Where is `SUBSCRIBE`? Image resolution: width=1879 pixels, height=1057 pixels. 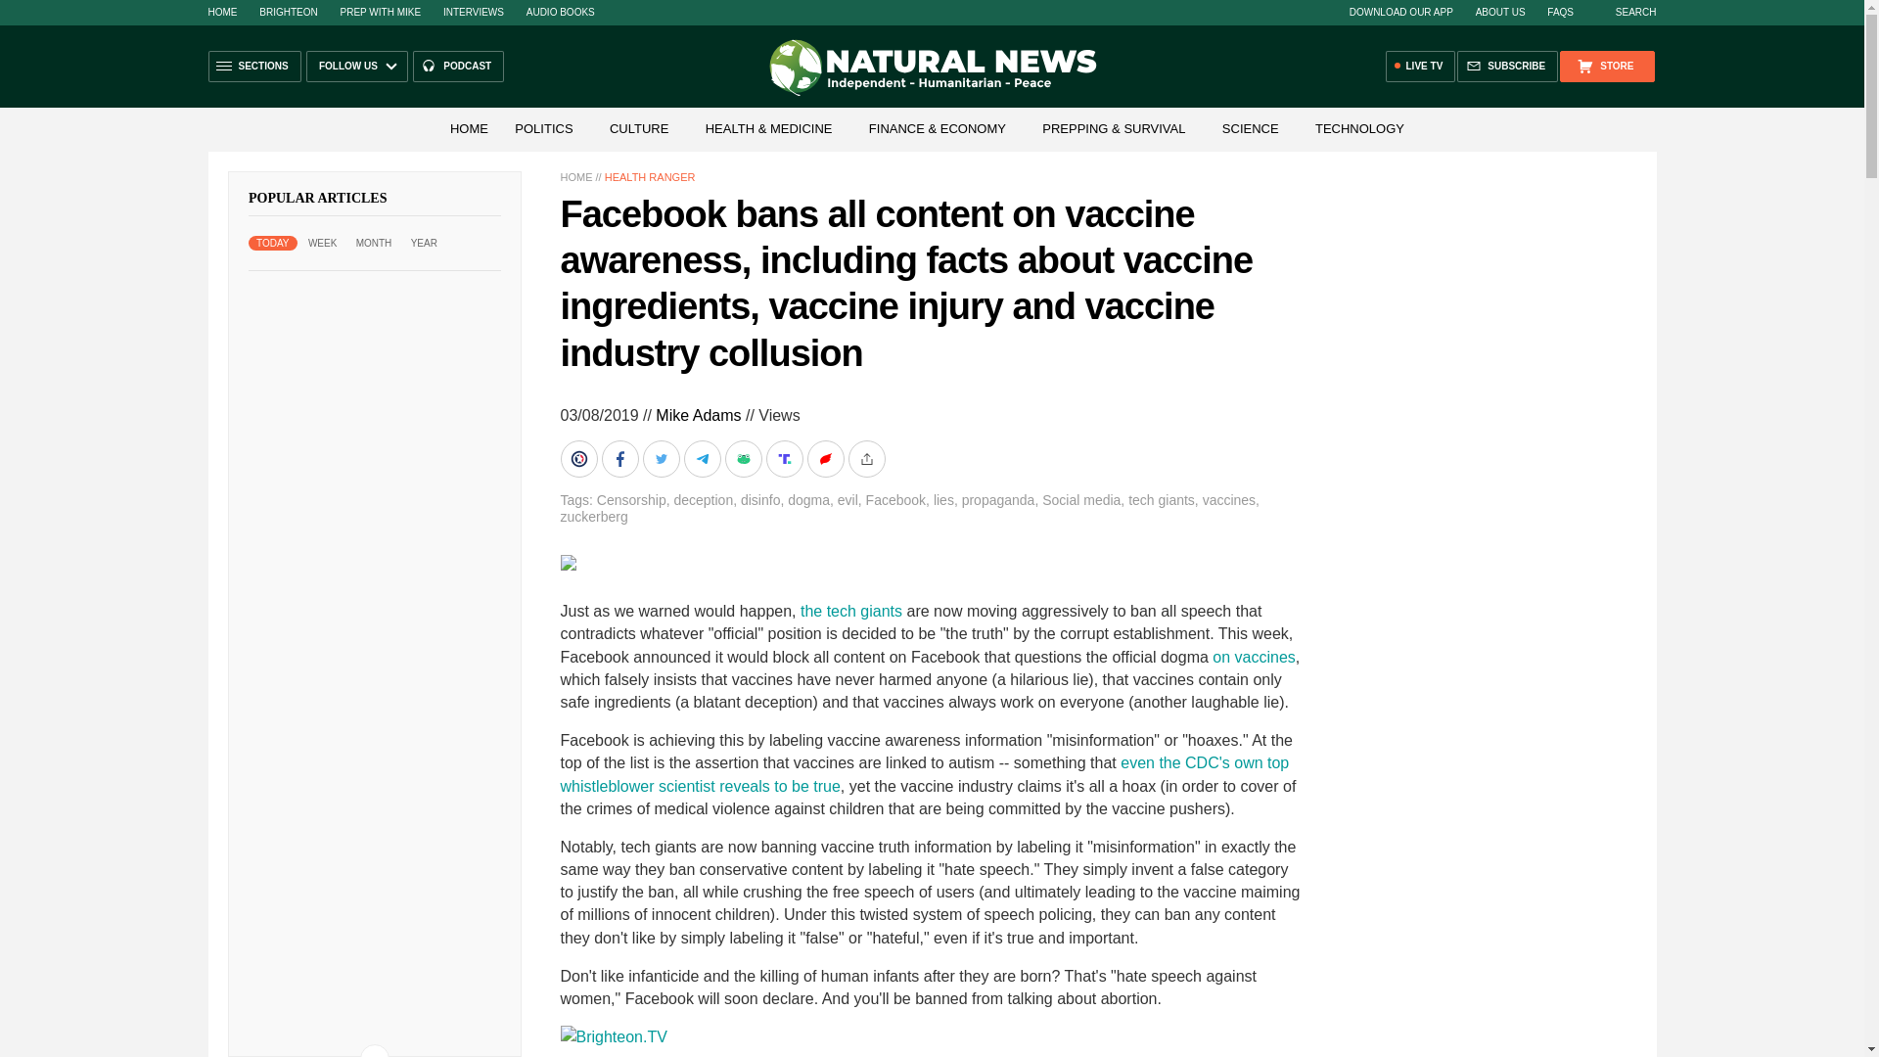
SUBSCRIBE is located at coordinates (1507, 67).